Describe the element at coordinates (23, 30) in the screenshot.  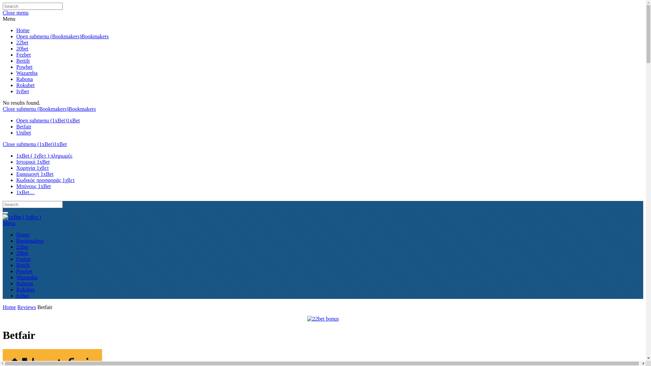
I see `Home` at that location.